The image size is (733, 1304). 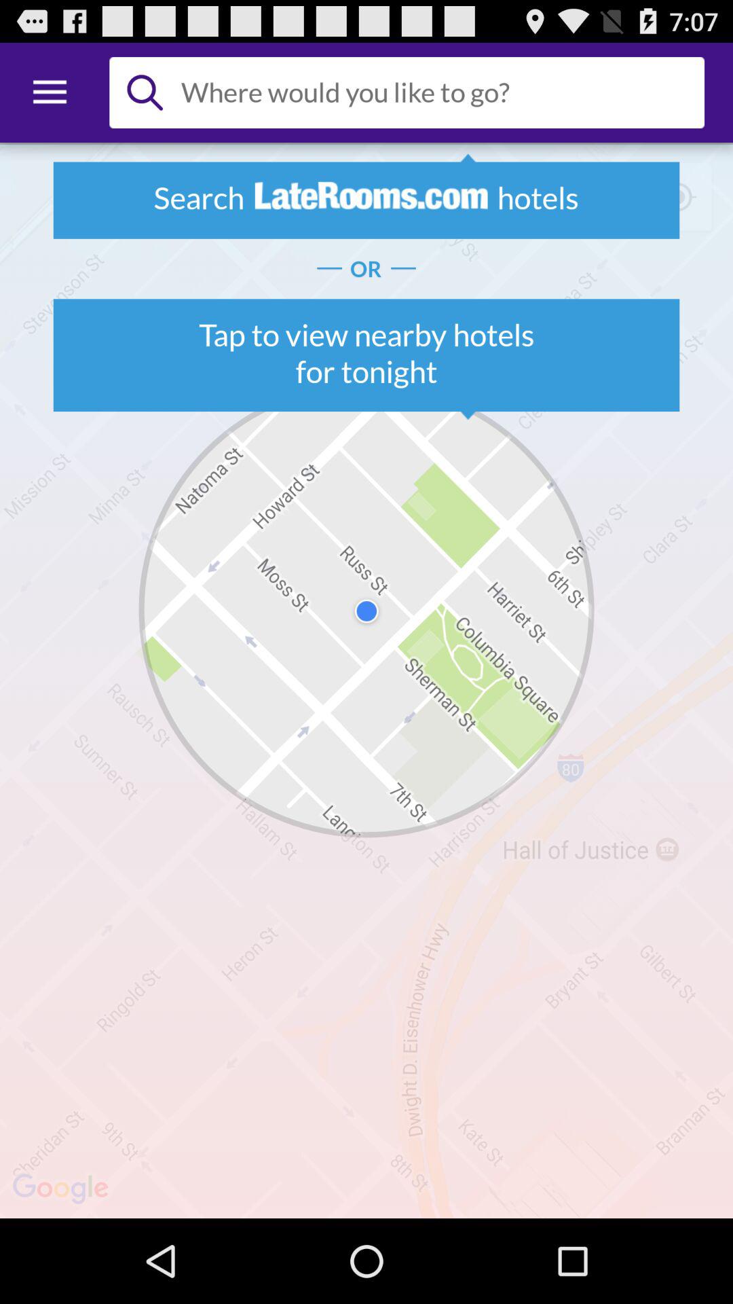 I want to click on area search, so click(x=437, y=92).